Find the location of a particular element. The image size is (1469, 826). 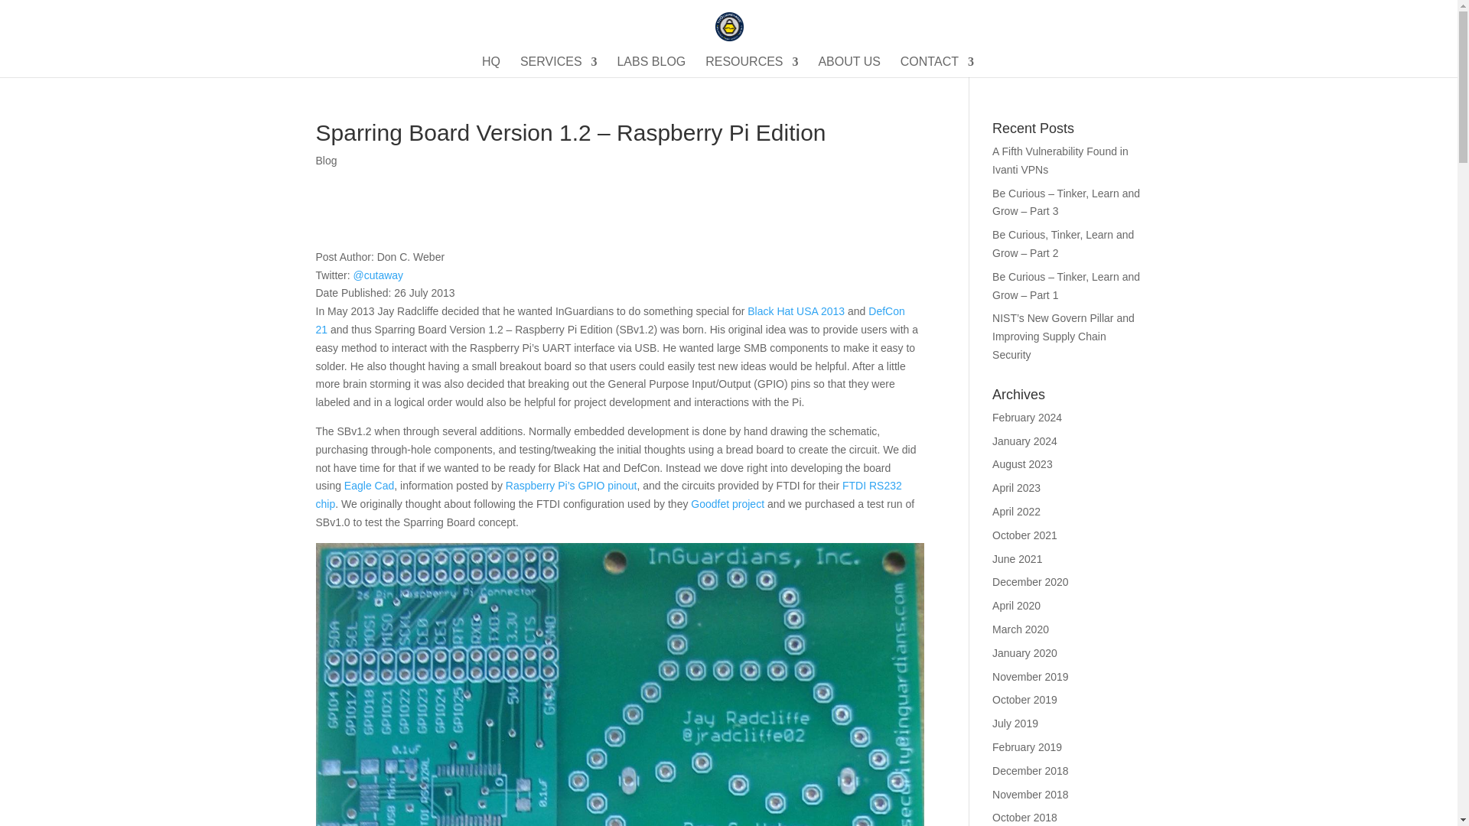

CONTACT is located at coordinates (936, 67).